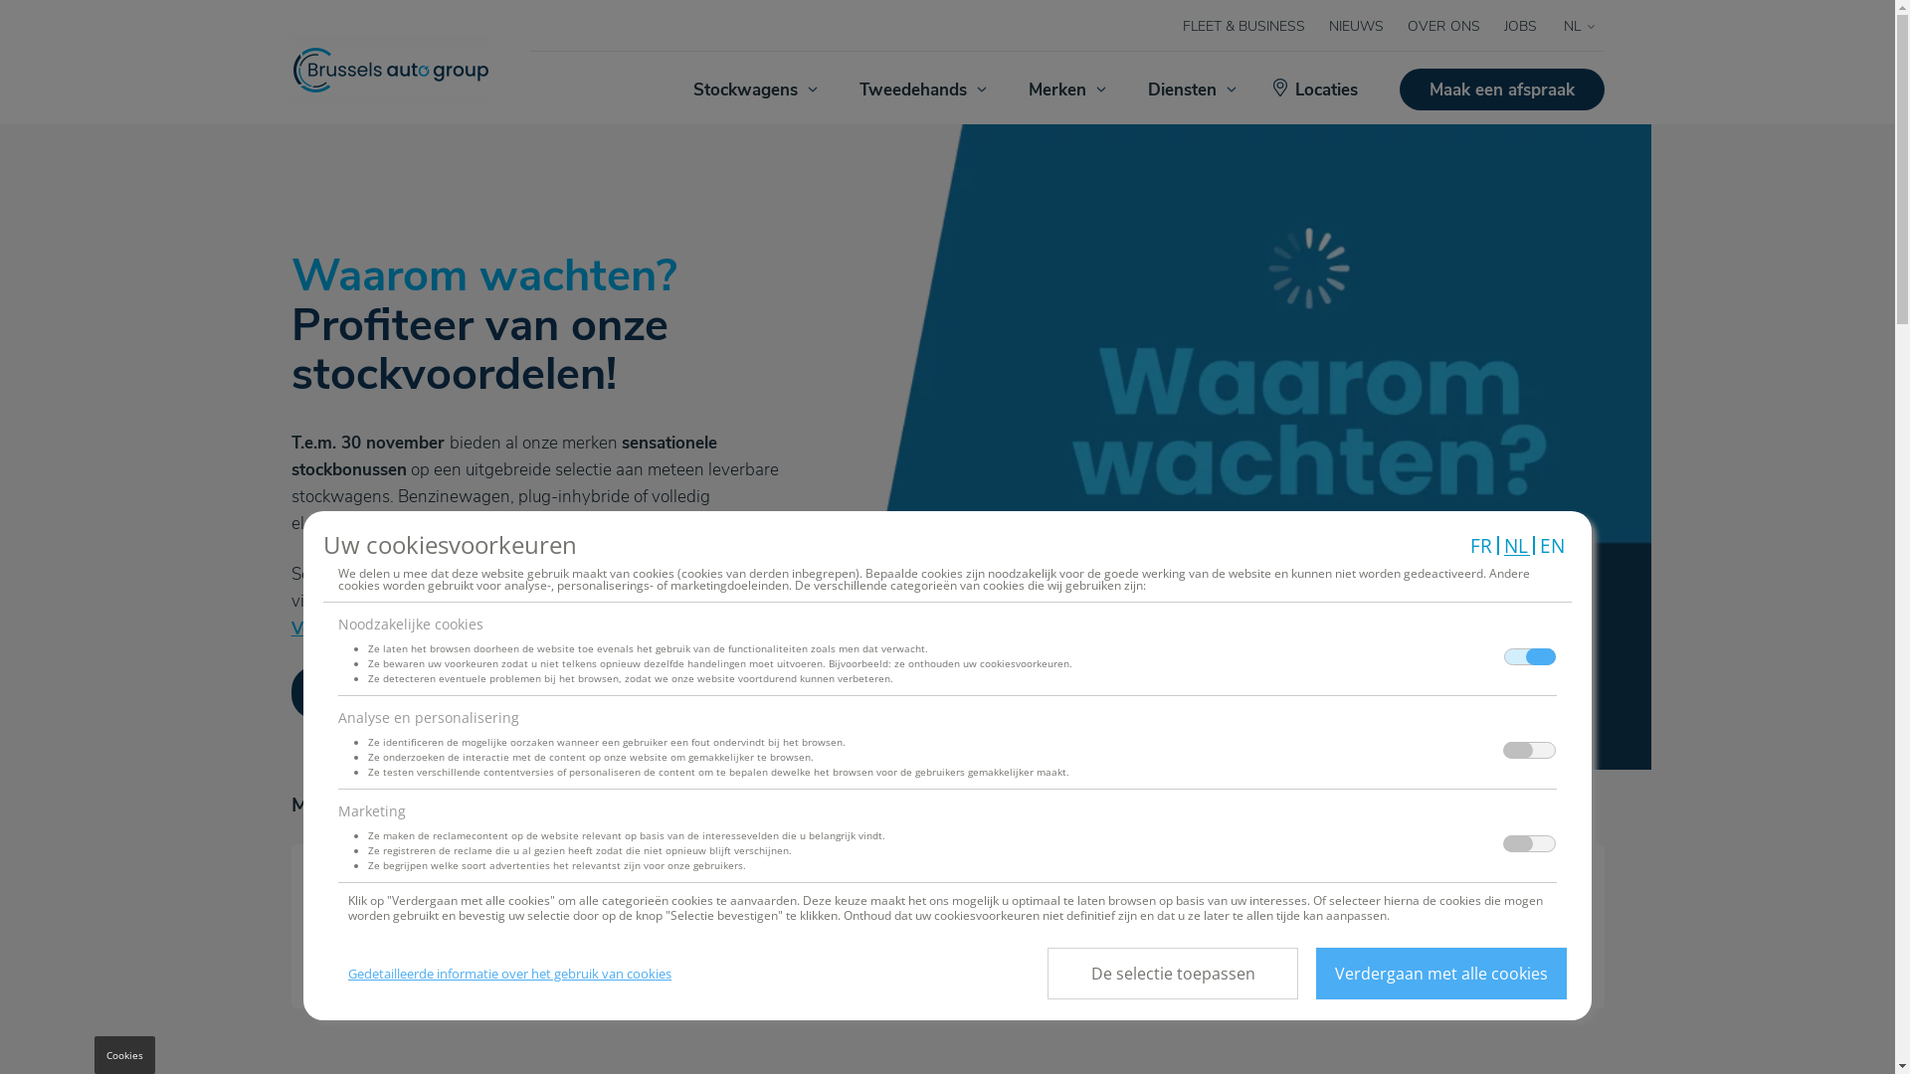 This screenshot has height=1074, width=1910. Describe the element at coordinates (446, 927) in the screenshot. I see `Verkoop` at that location.